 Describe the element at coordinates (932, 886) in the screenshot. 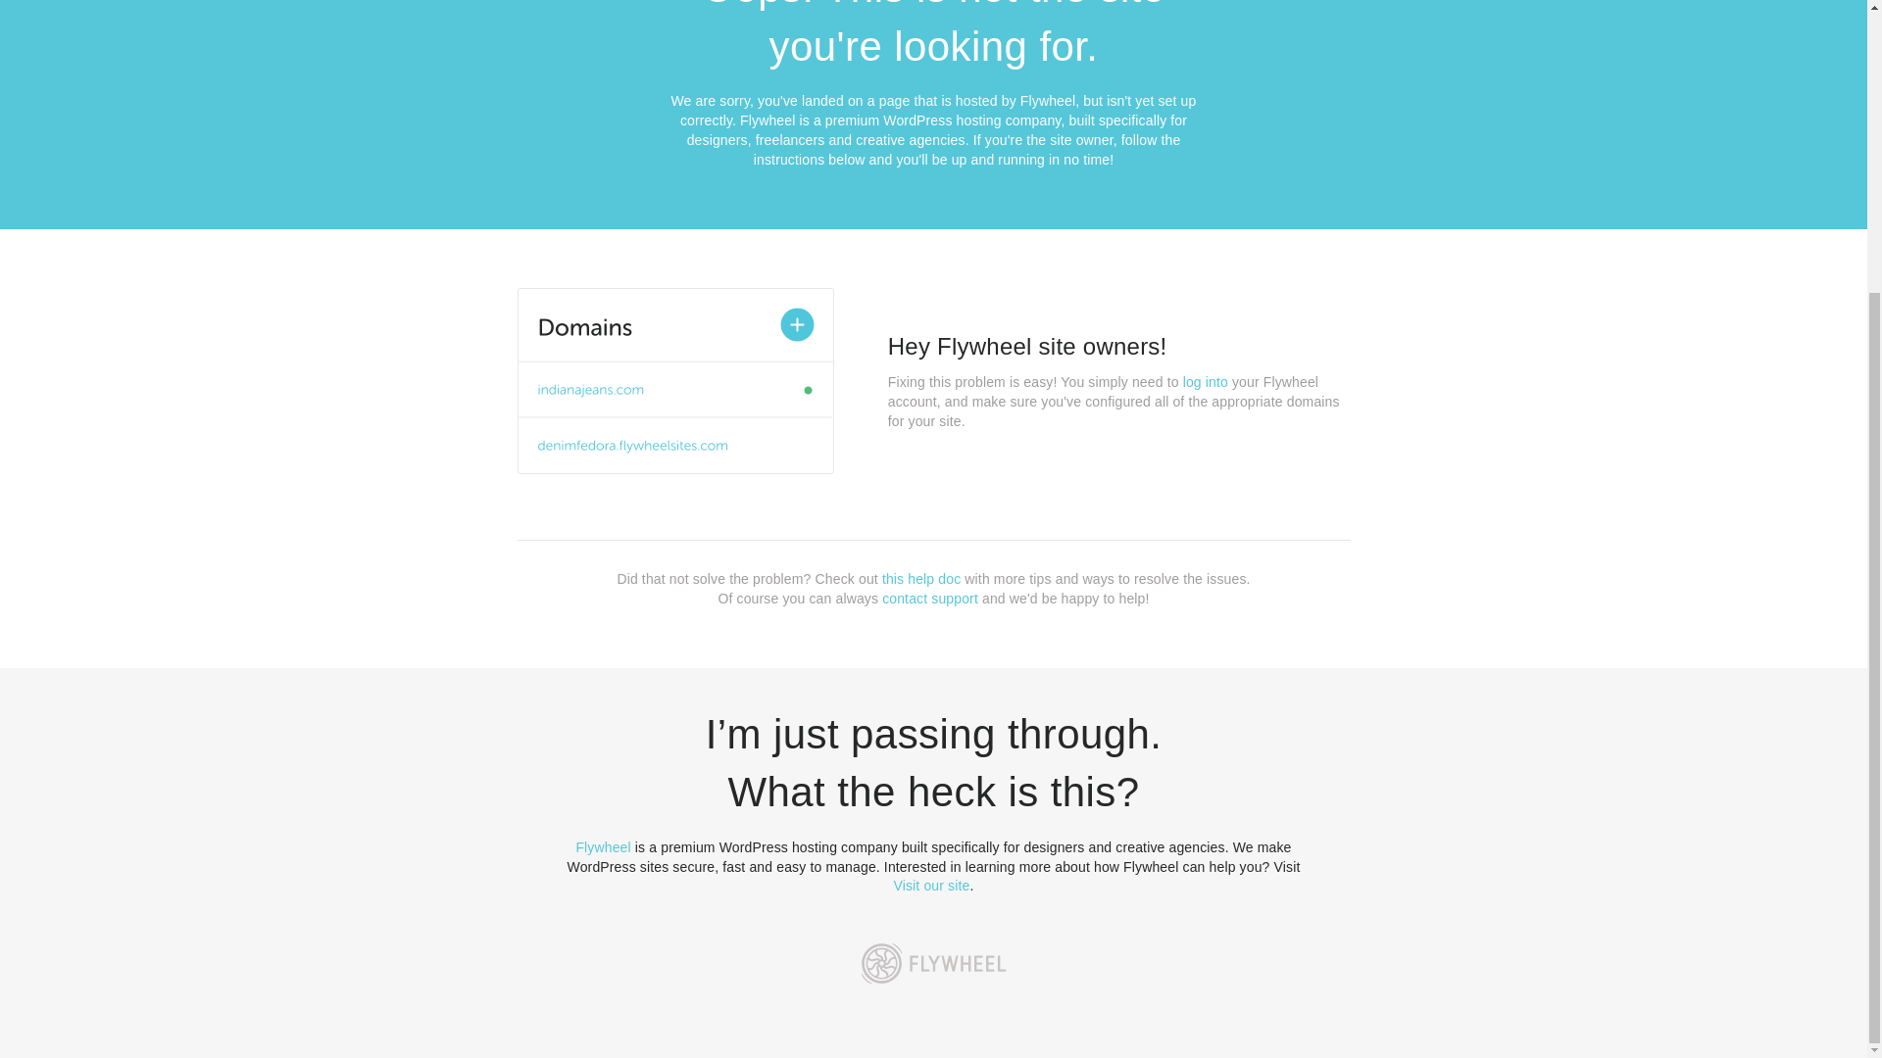

I see `Visit our site` at that location.